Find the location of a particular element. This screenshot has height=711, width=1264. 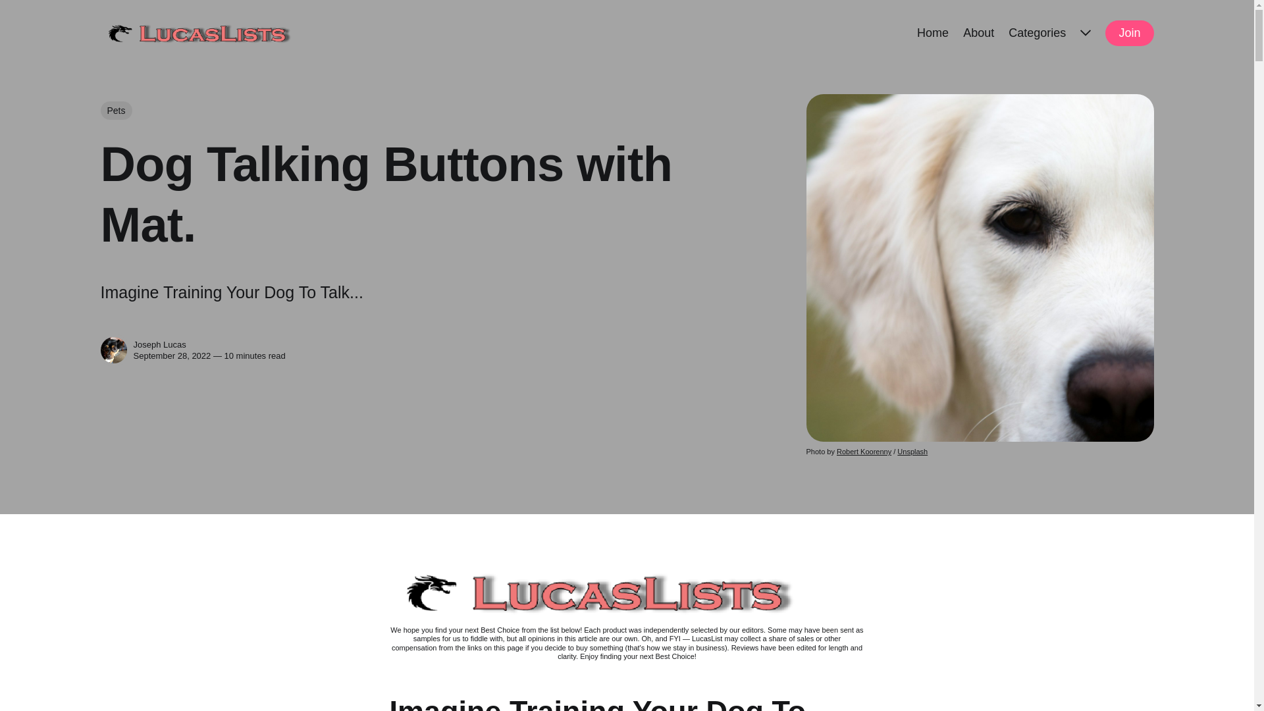

Unsplash is located at coordinates (912, 452).